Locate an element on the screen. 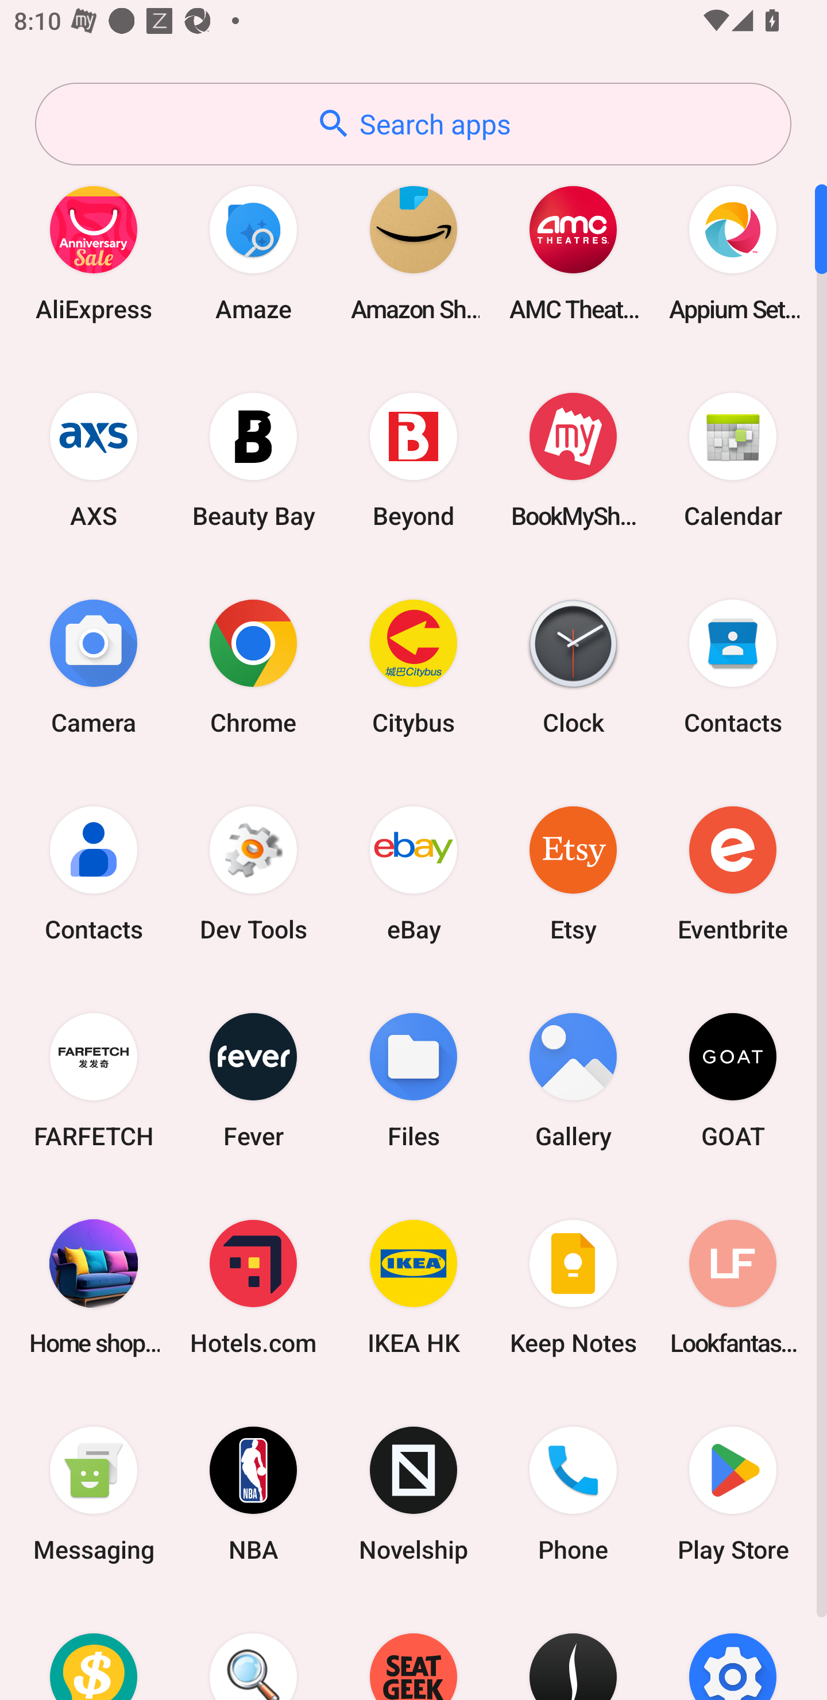 This screenshot has height=1700, width=827. AXS is located at coordinates (94, 459).